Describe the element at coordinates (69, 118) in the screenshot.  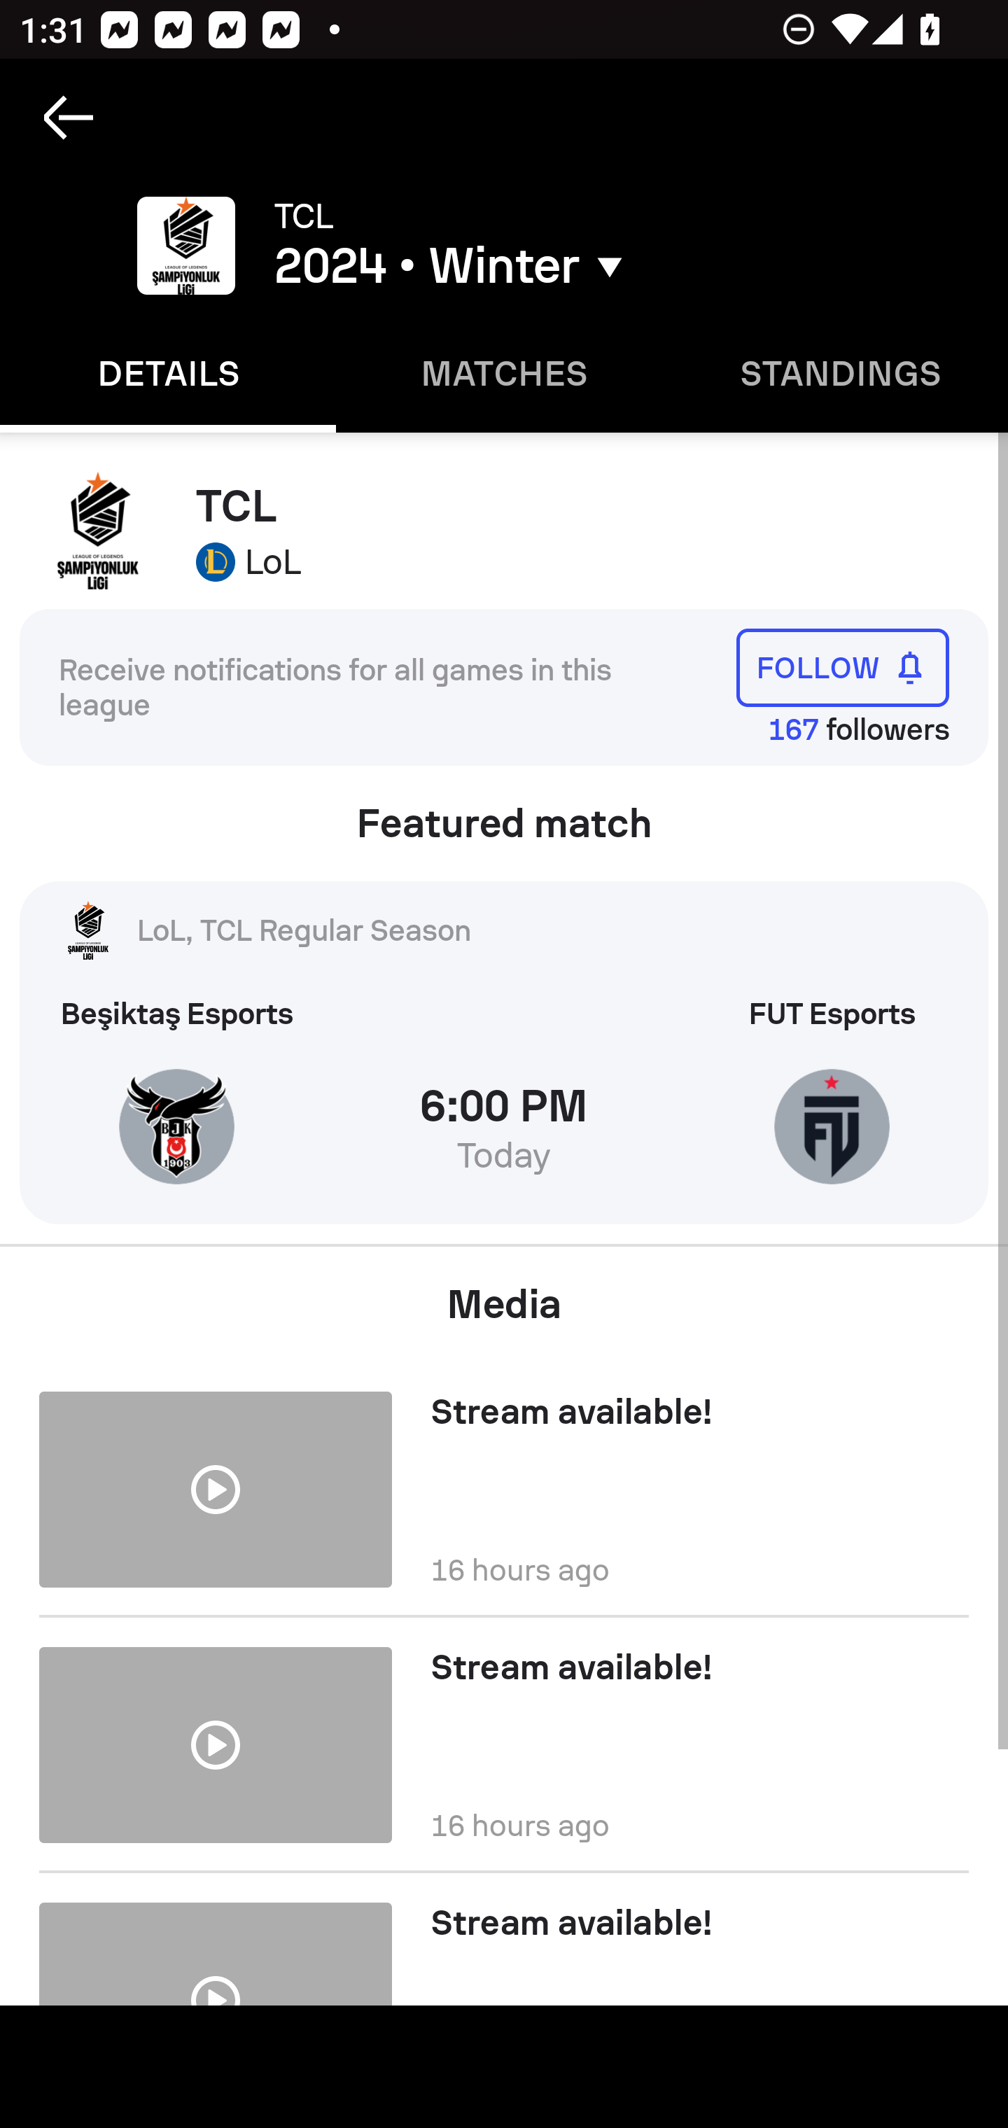
I see `Navigate up` at that location.